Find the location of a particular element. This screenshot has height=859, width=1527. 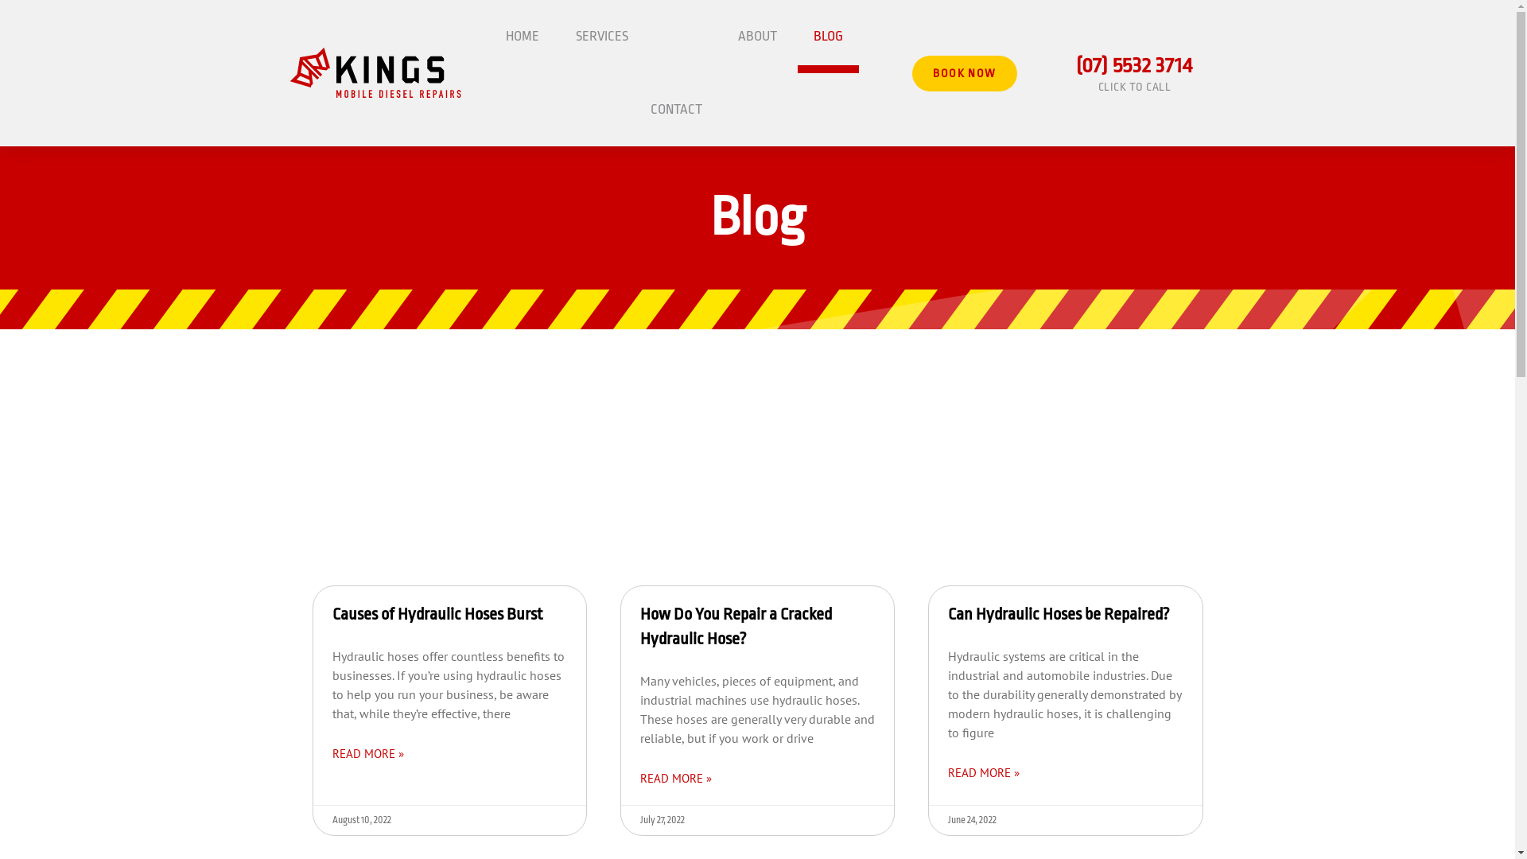

ABOUT is located at coordinates (757, 37).